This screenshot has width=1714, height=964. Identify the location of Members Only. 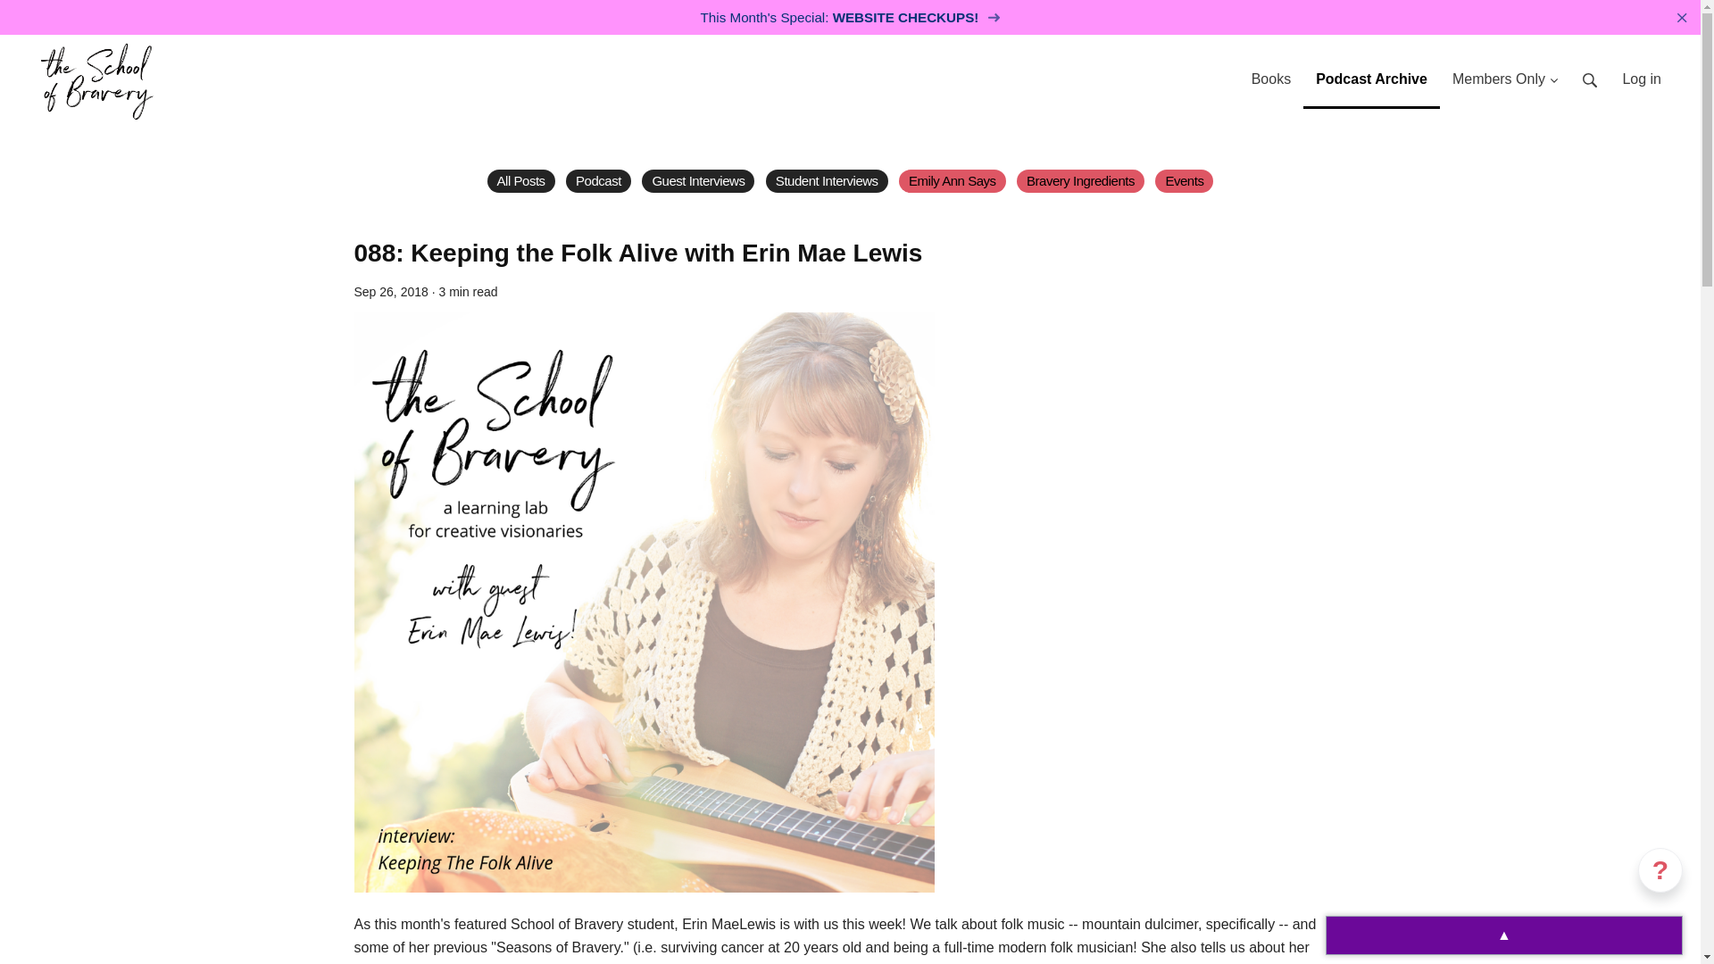
(1504, 71).